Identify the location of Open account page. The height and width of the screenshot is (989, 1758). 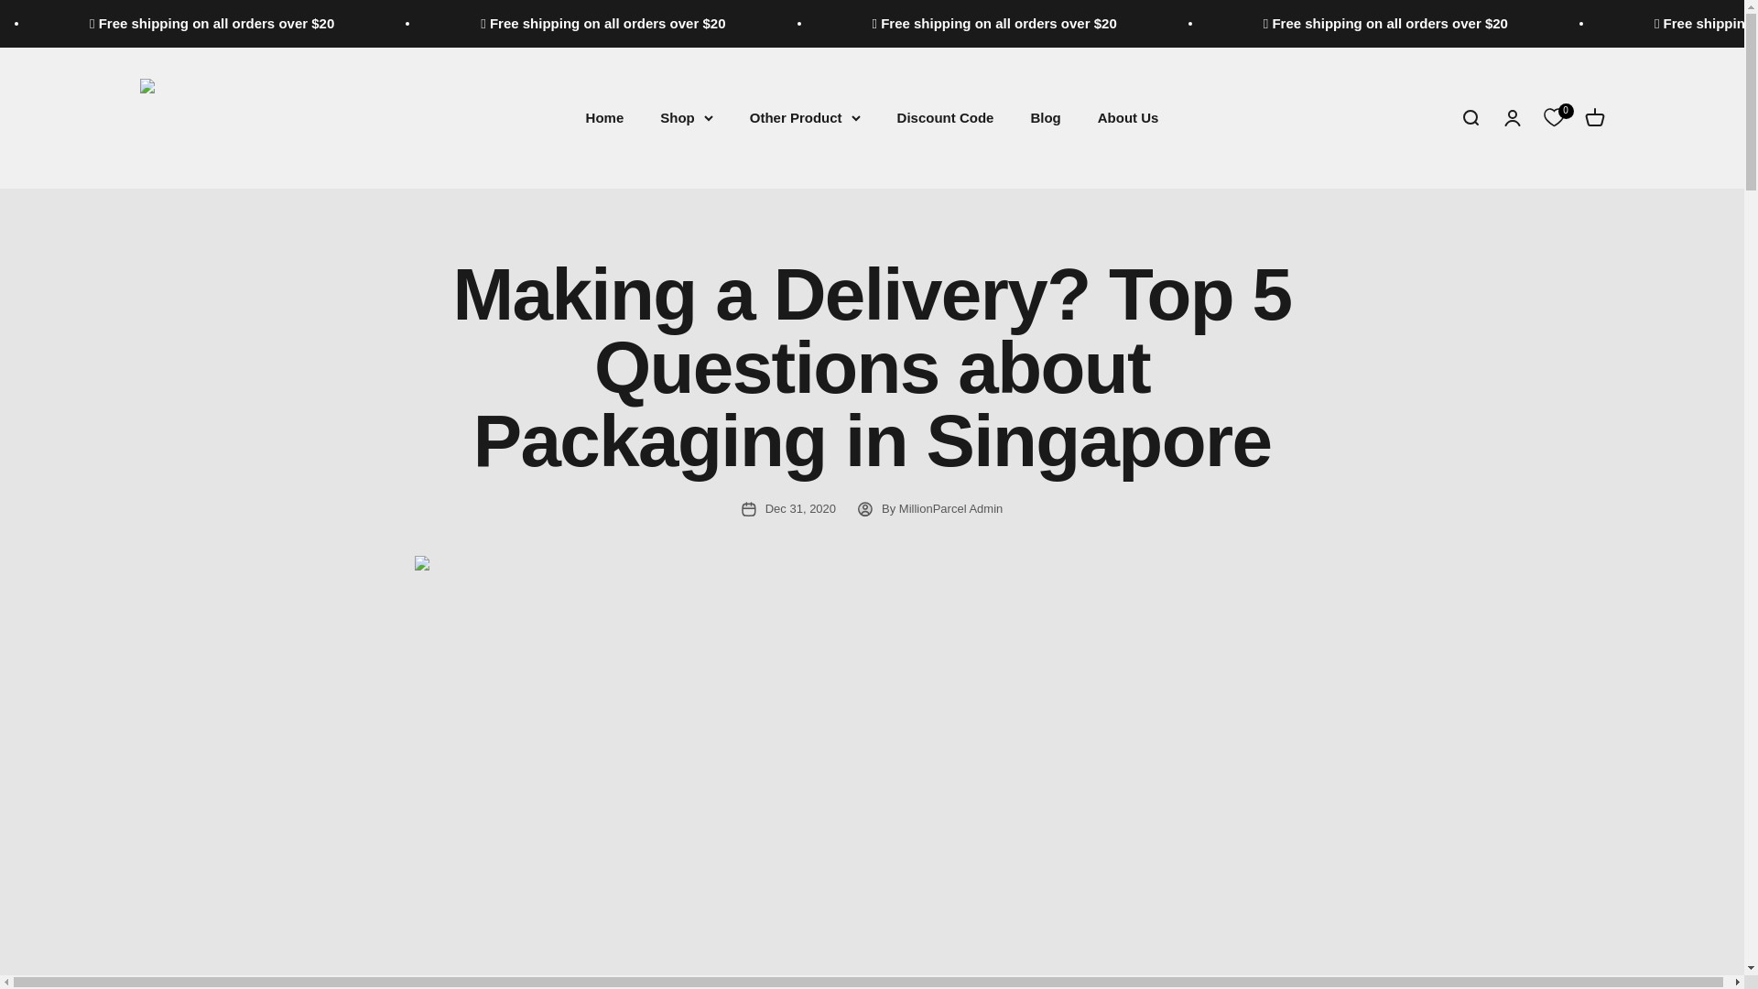
(1511, 117).